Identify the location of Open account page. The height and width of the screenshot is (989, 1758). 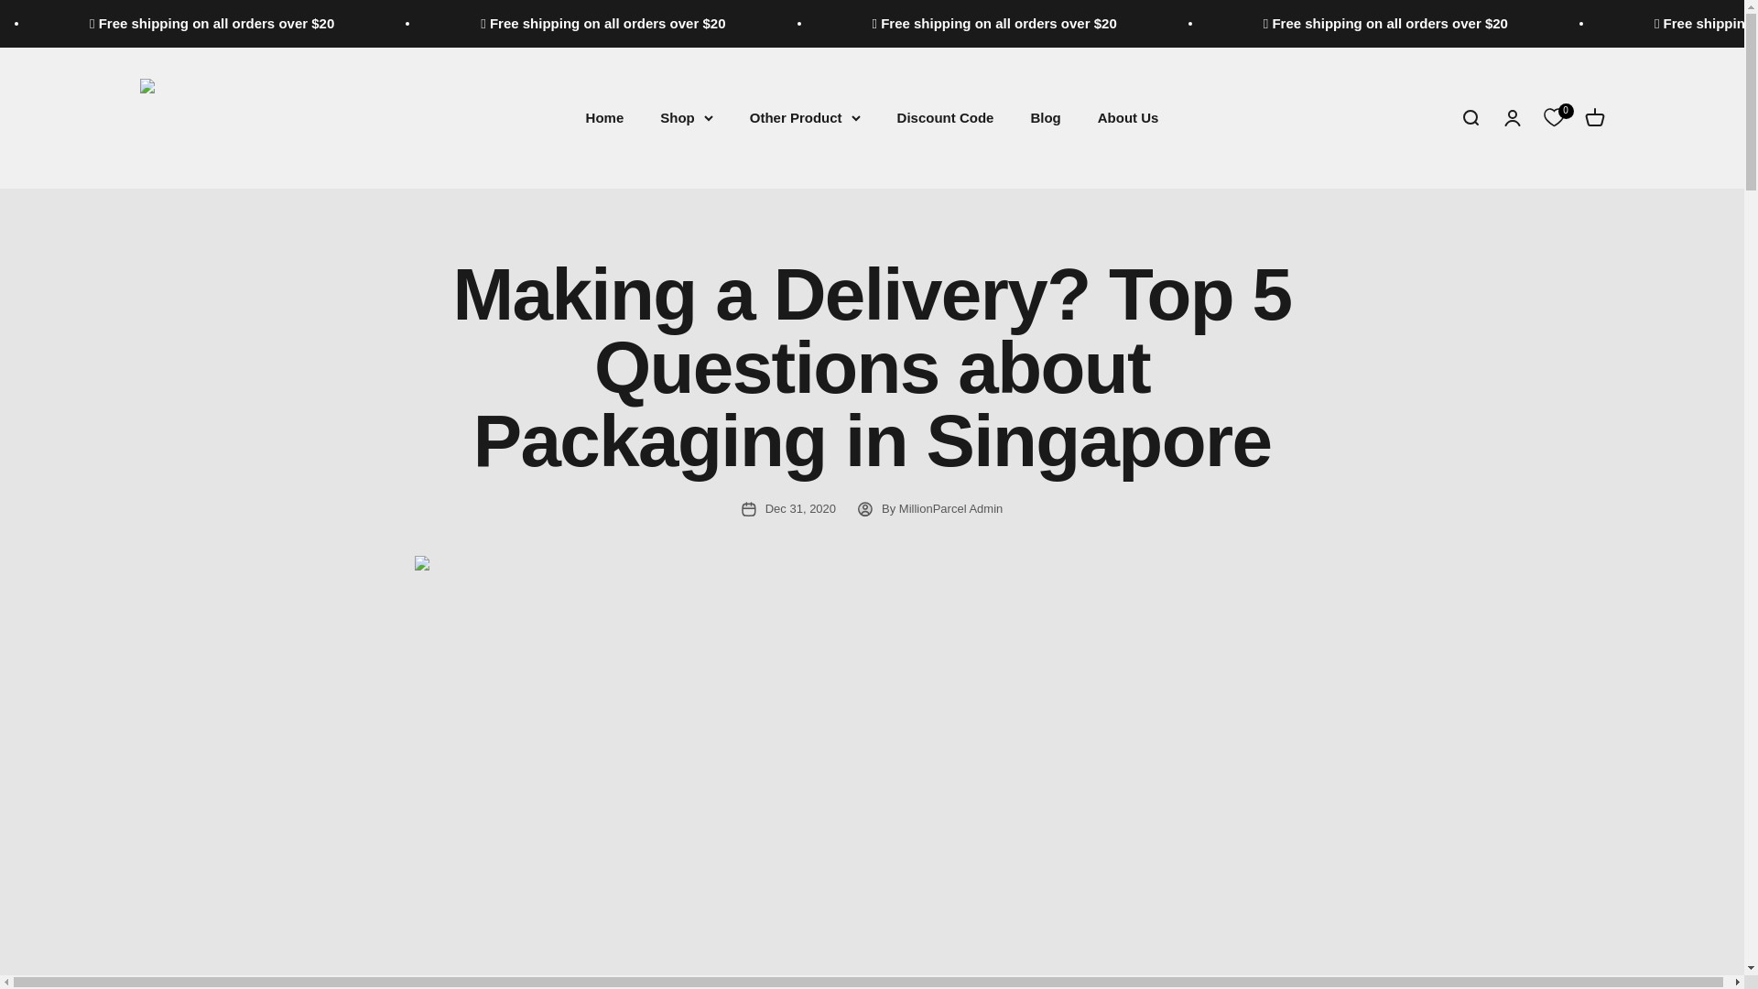
(1511, 117).